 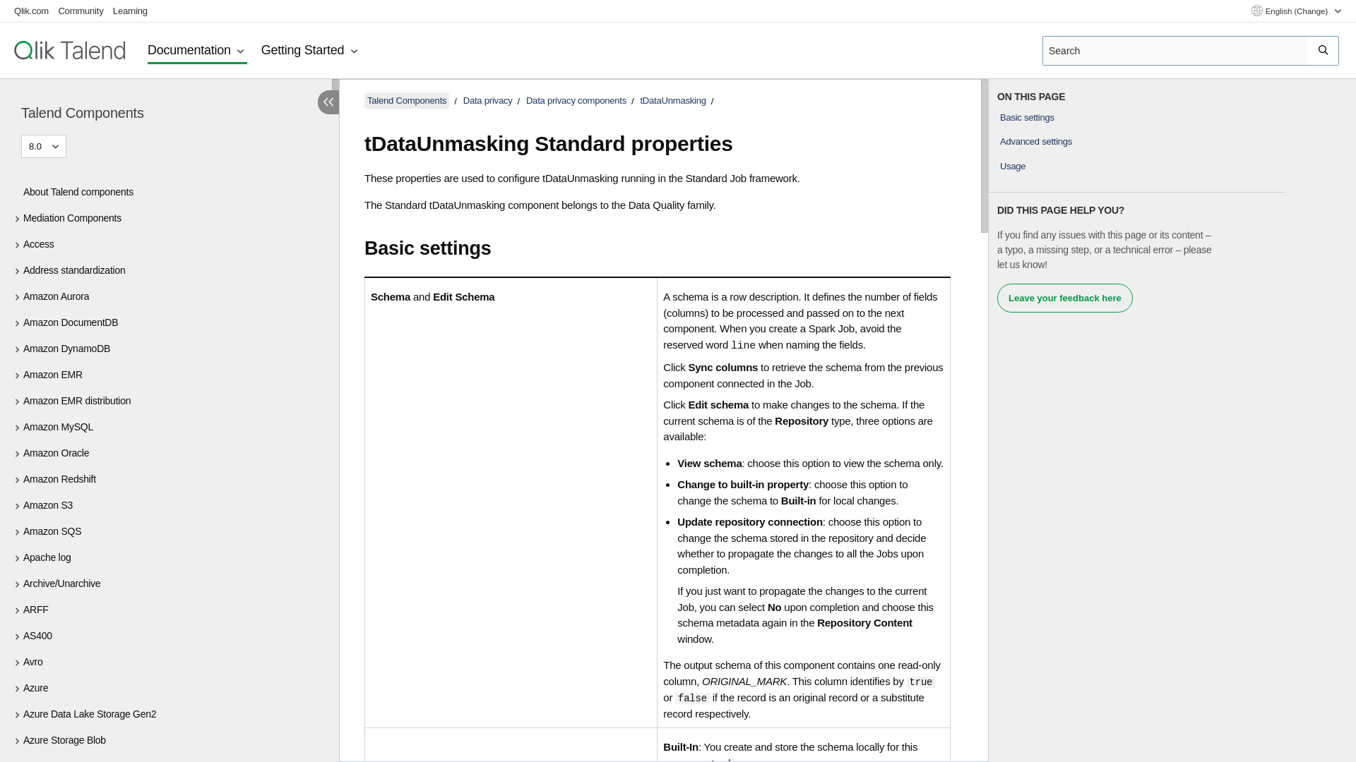 What do you see at coordinates (197, 51) in the screenshot?
I see `Documentation` at bounding box center [197, 51].